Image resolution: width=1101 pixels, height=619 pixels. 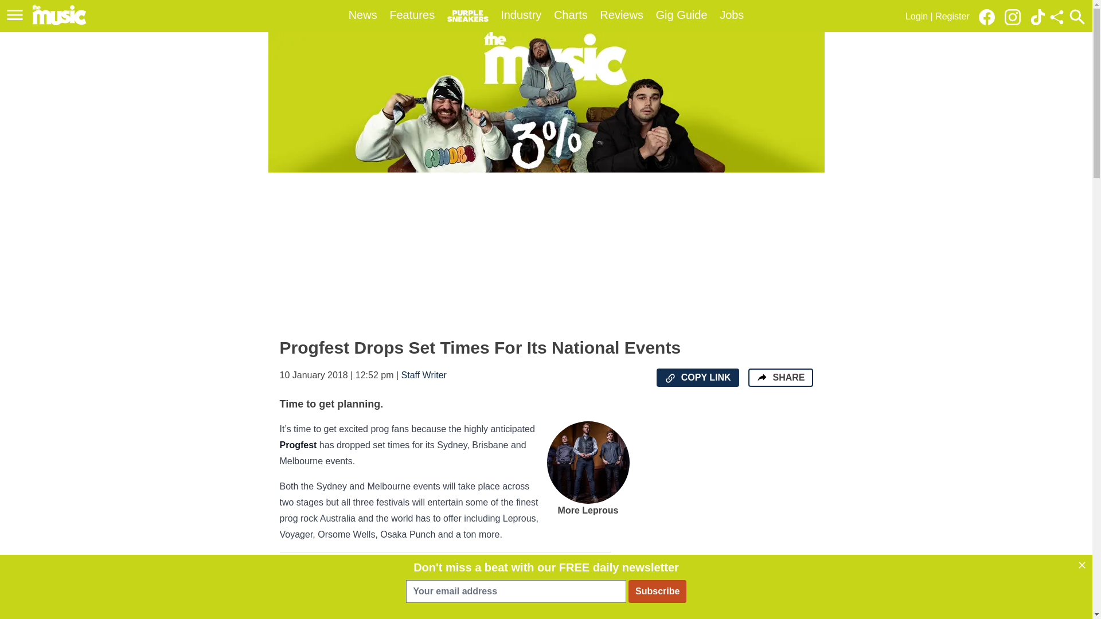 What do you see at coordinates (521, 15) in the screenshot?
I see `Industry` at bounding box center [521, 15].